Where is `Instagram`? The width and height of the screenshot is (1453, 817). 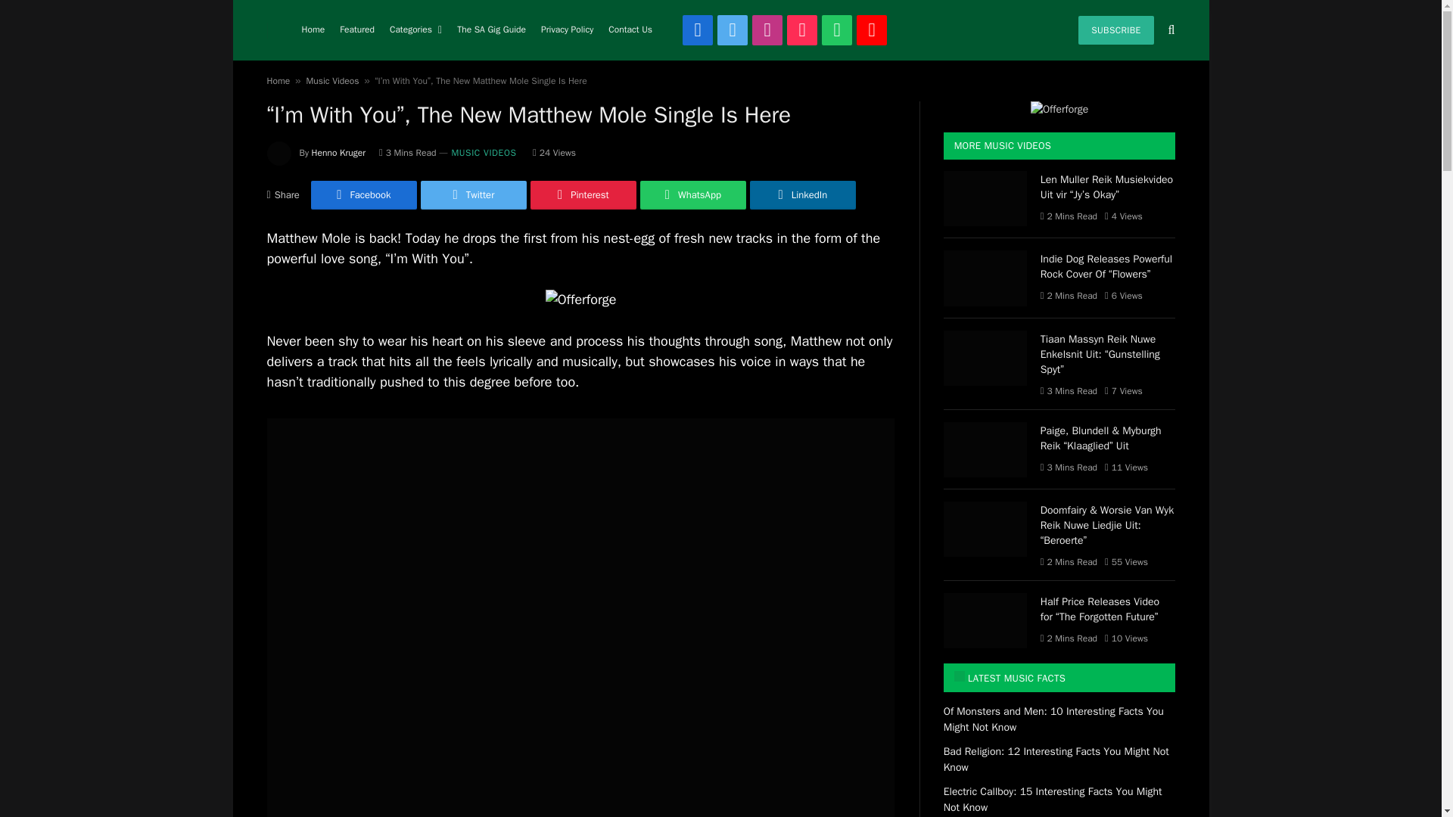 Instagram is located at coordinates (767, 30).